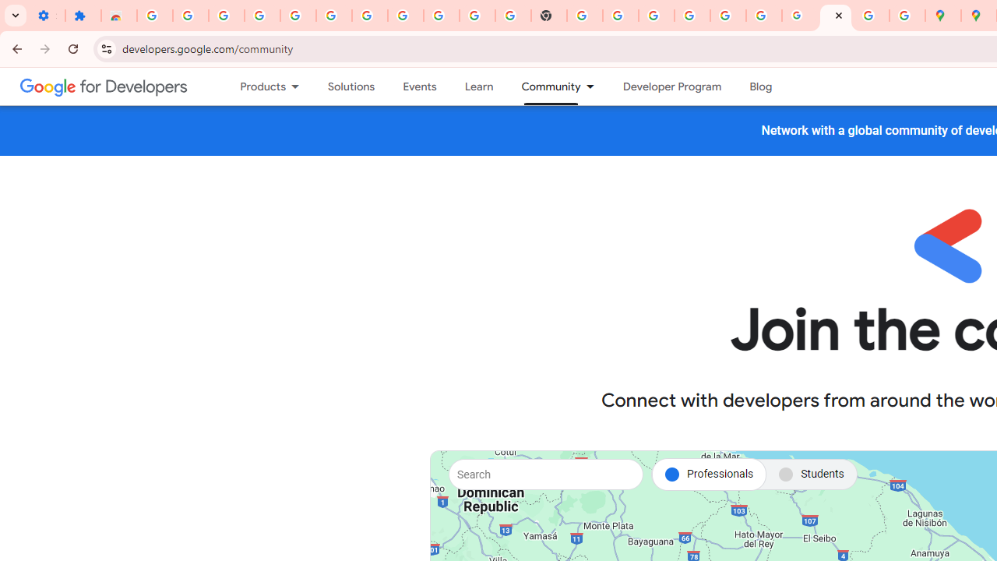 The width and height of the screenshot is (997, 561). Describe the element at coordinates (301, 86) in the screenshot. I see `Dropdown menu for Products` at that location.